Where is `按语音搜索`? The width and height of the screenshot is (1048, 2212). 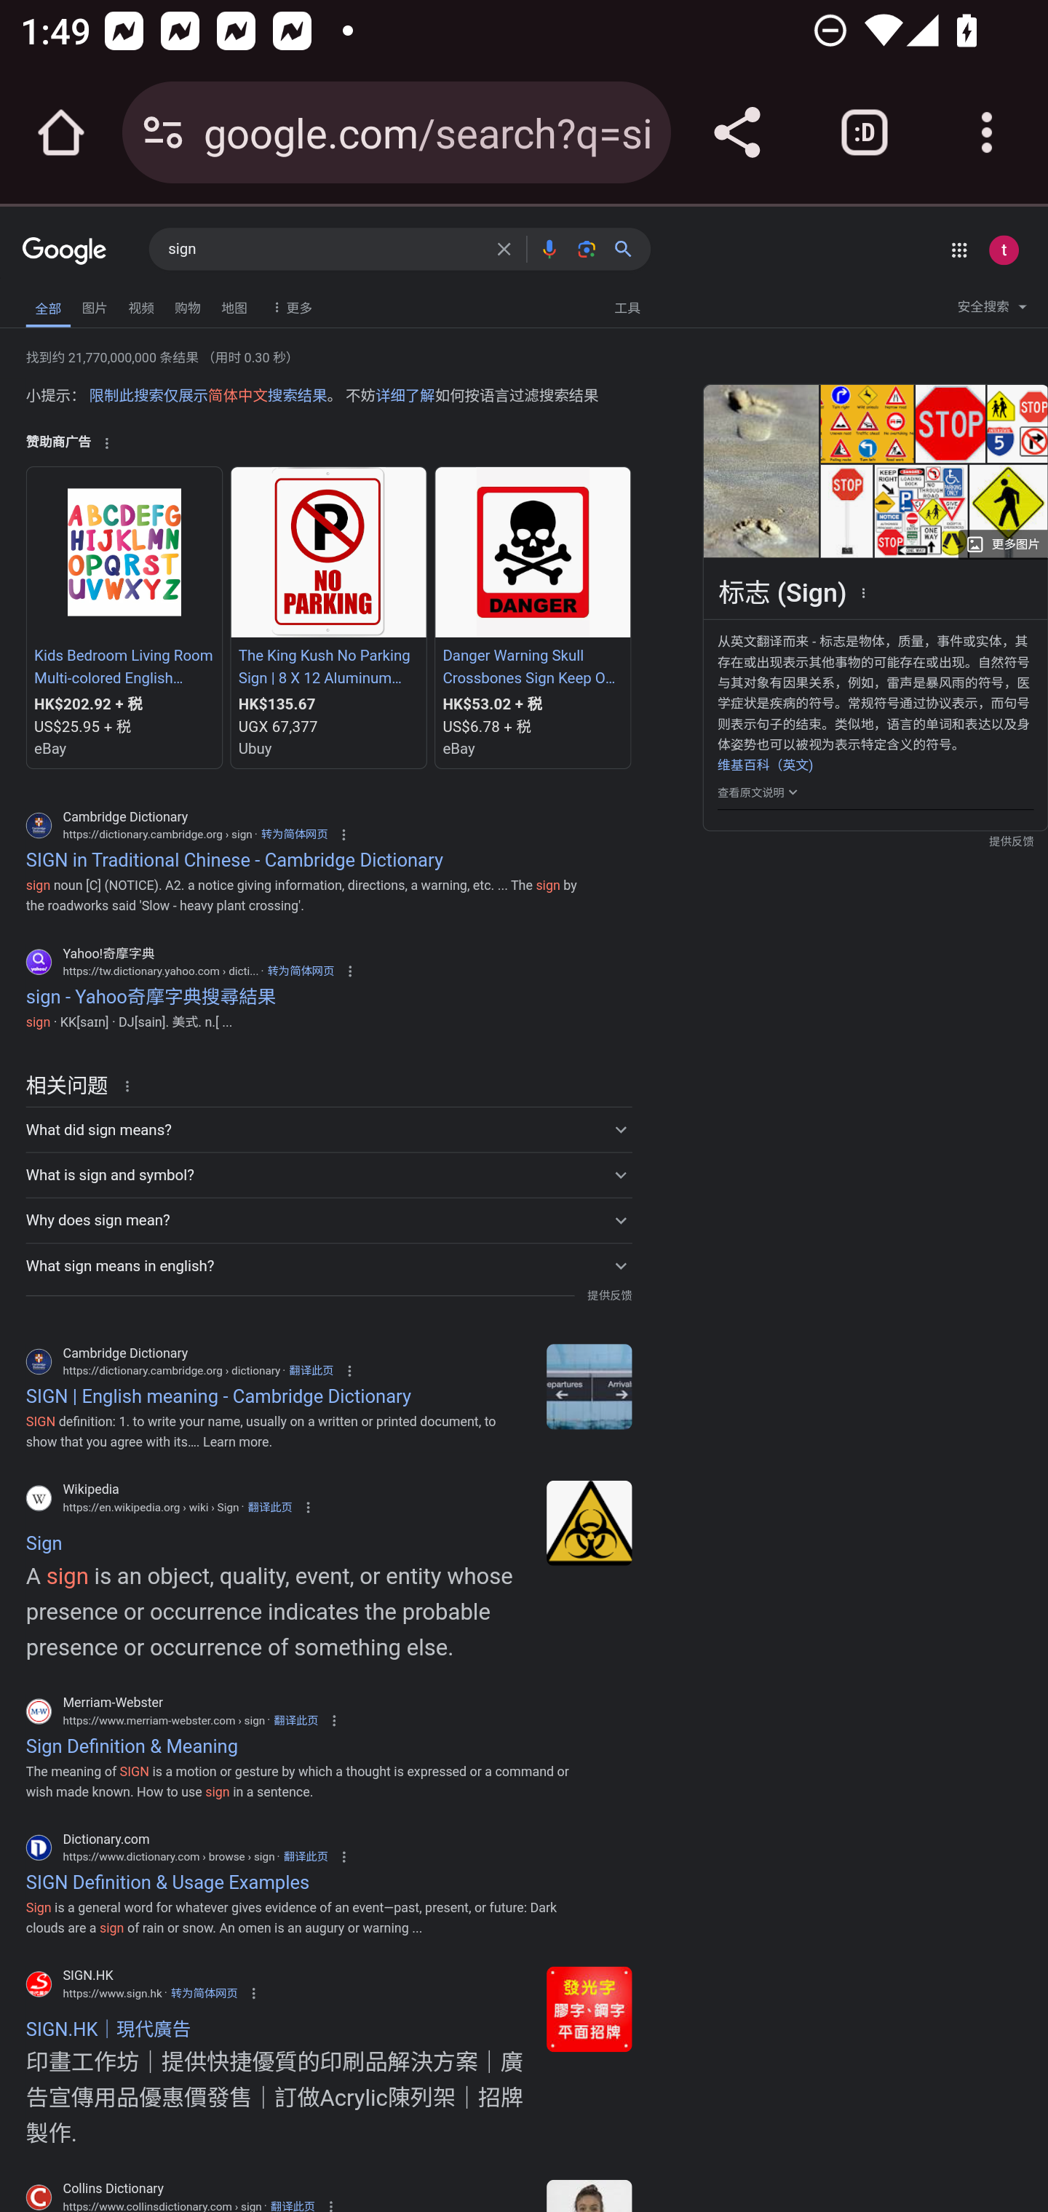
按语音搜索 is located at coordinates (549, 249).